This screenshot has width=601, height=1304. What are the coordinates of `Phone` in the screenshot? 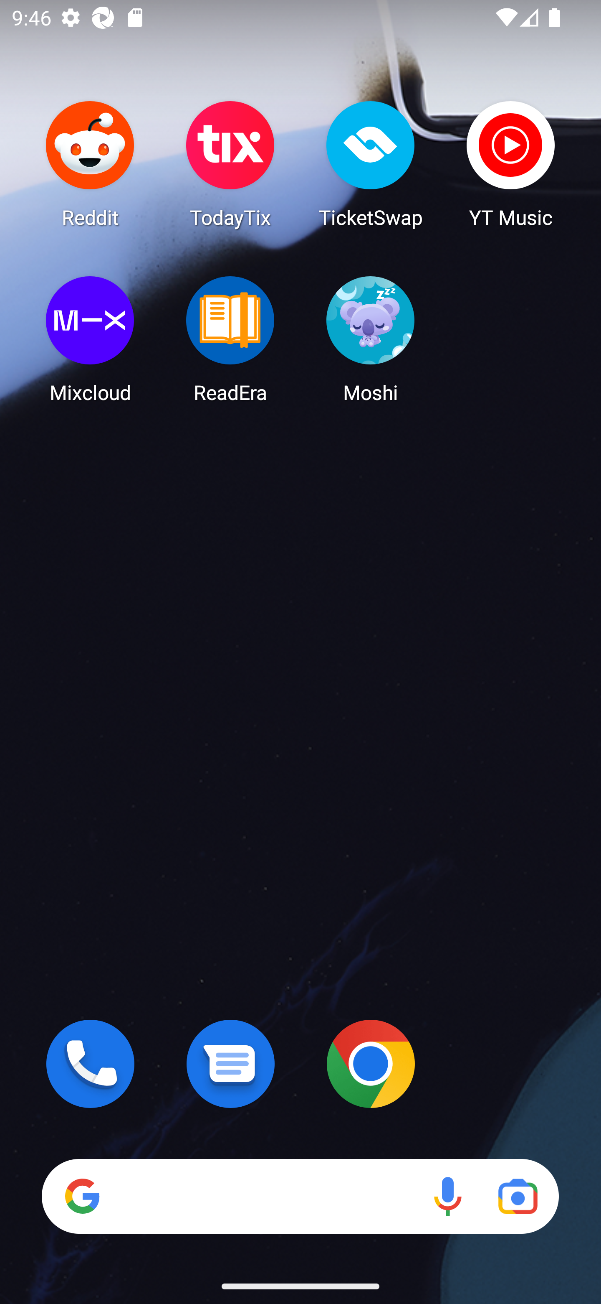 It's located at (90, 1064).